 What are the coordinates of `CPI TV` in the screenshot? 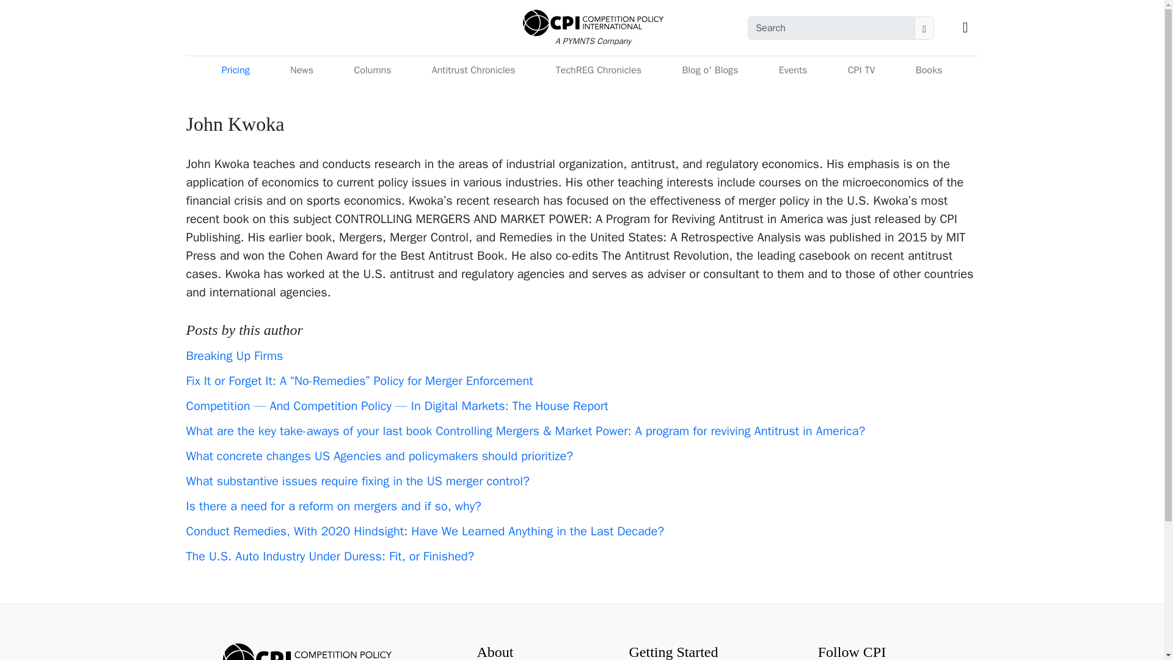 It's located at (861, 70).